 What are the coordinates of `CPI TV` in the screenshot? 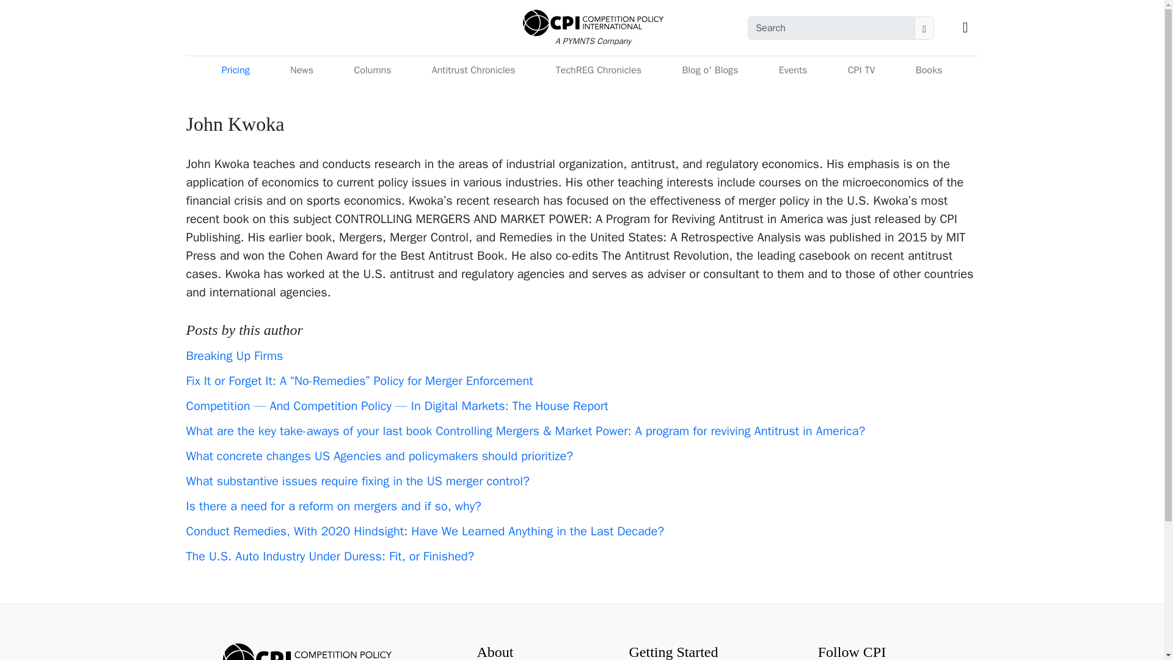 It's located at (861, 70).